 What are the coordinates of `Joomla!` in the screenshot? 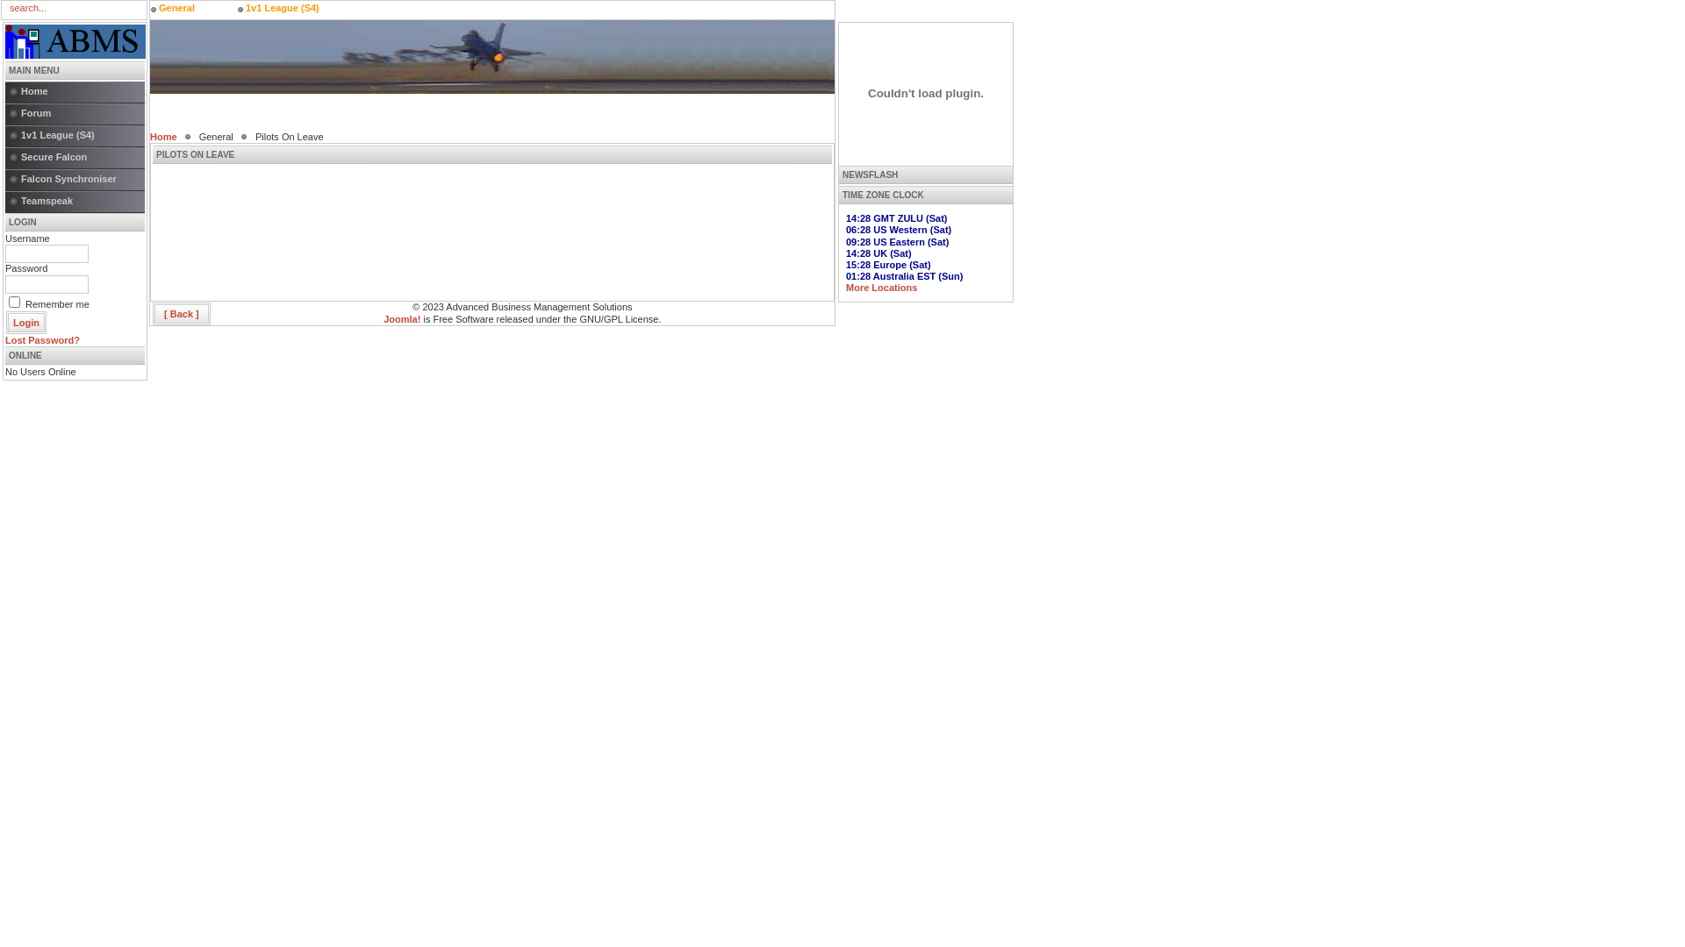 It's located at (402, 319).